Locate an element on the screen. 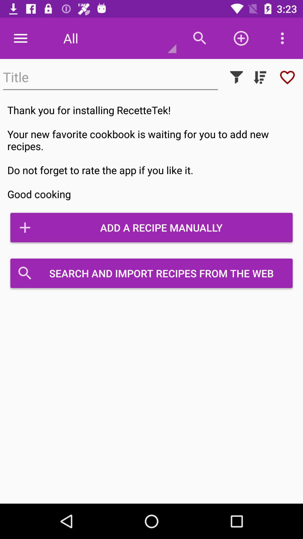  turn on the icon above thank you for is located at coordinates (111, 77).